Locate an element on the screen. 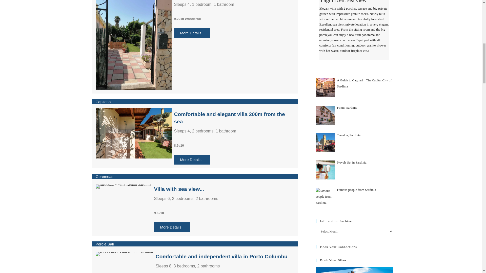 This screenshot has width=486, height=273. Villa Rental Cagliari - Villas Sardinia is located at coordinates (134, 133).